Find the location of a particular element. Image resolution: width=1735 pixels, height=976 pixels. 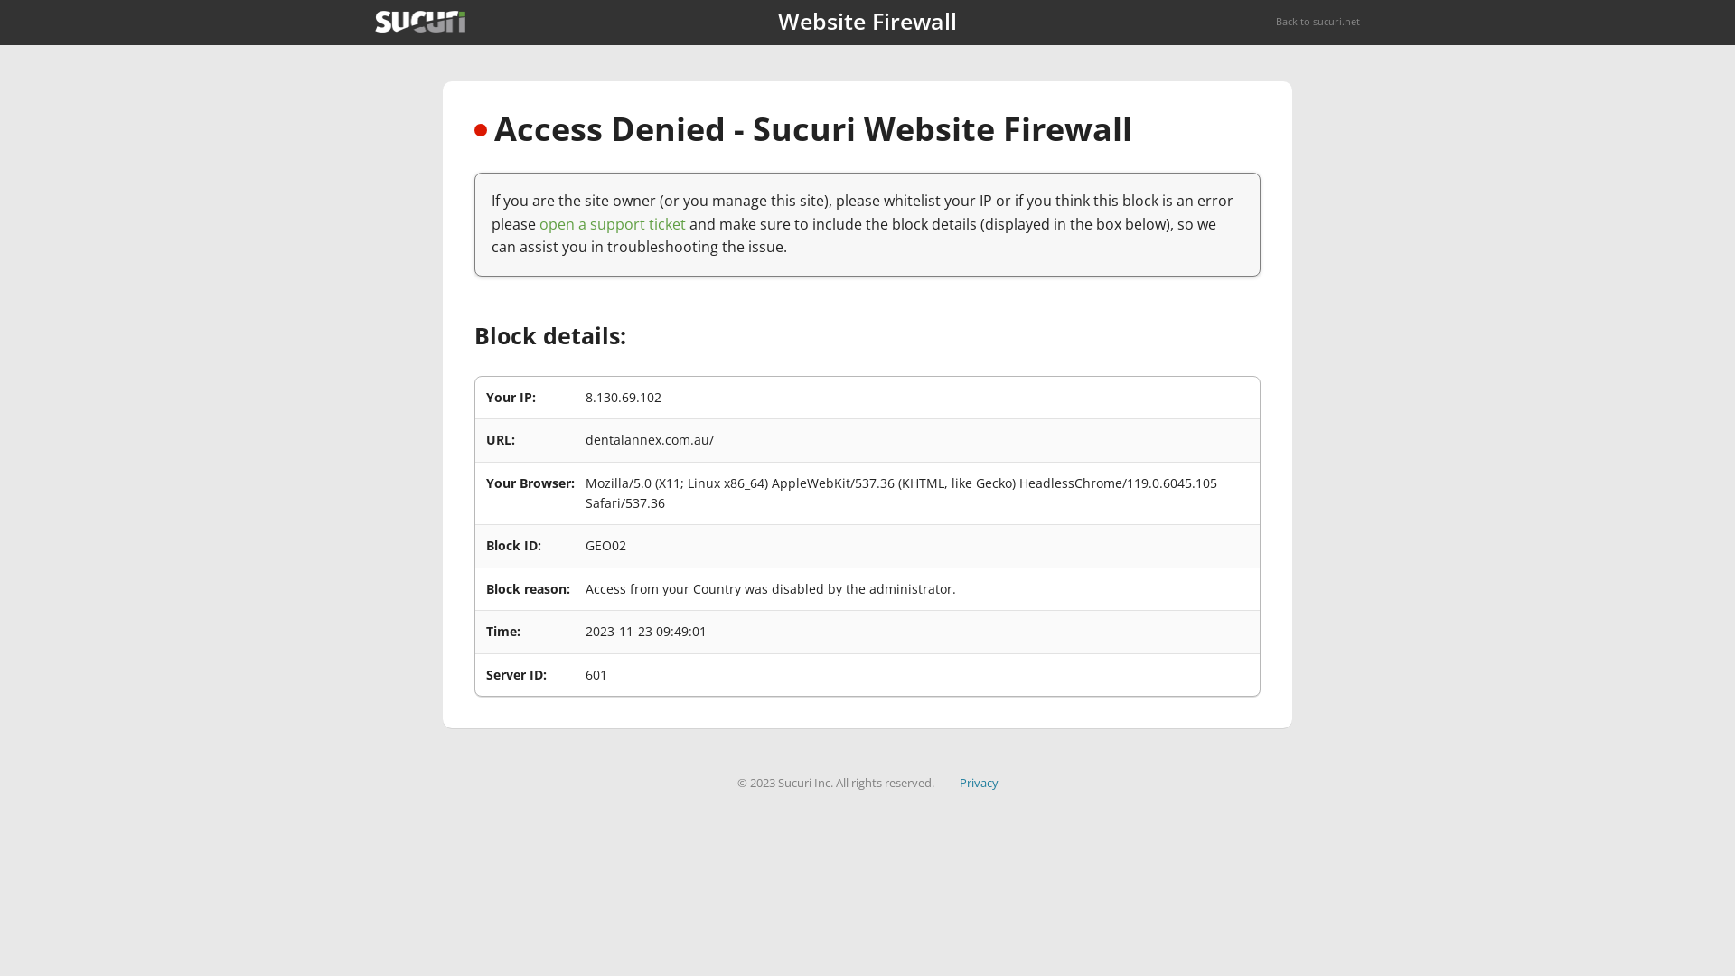

open a support ticket is located at coordinates (613, 224).